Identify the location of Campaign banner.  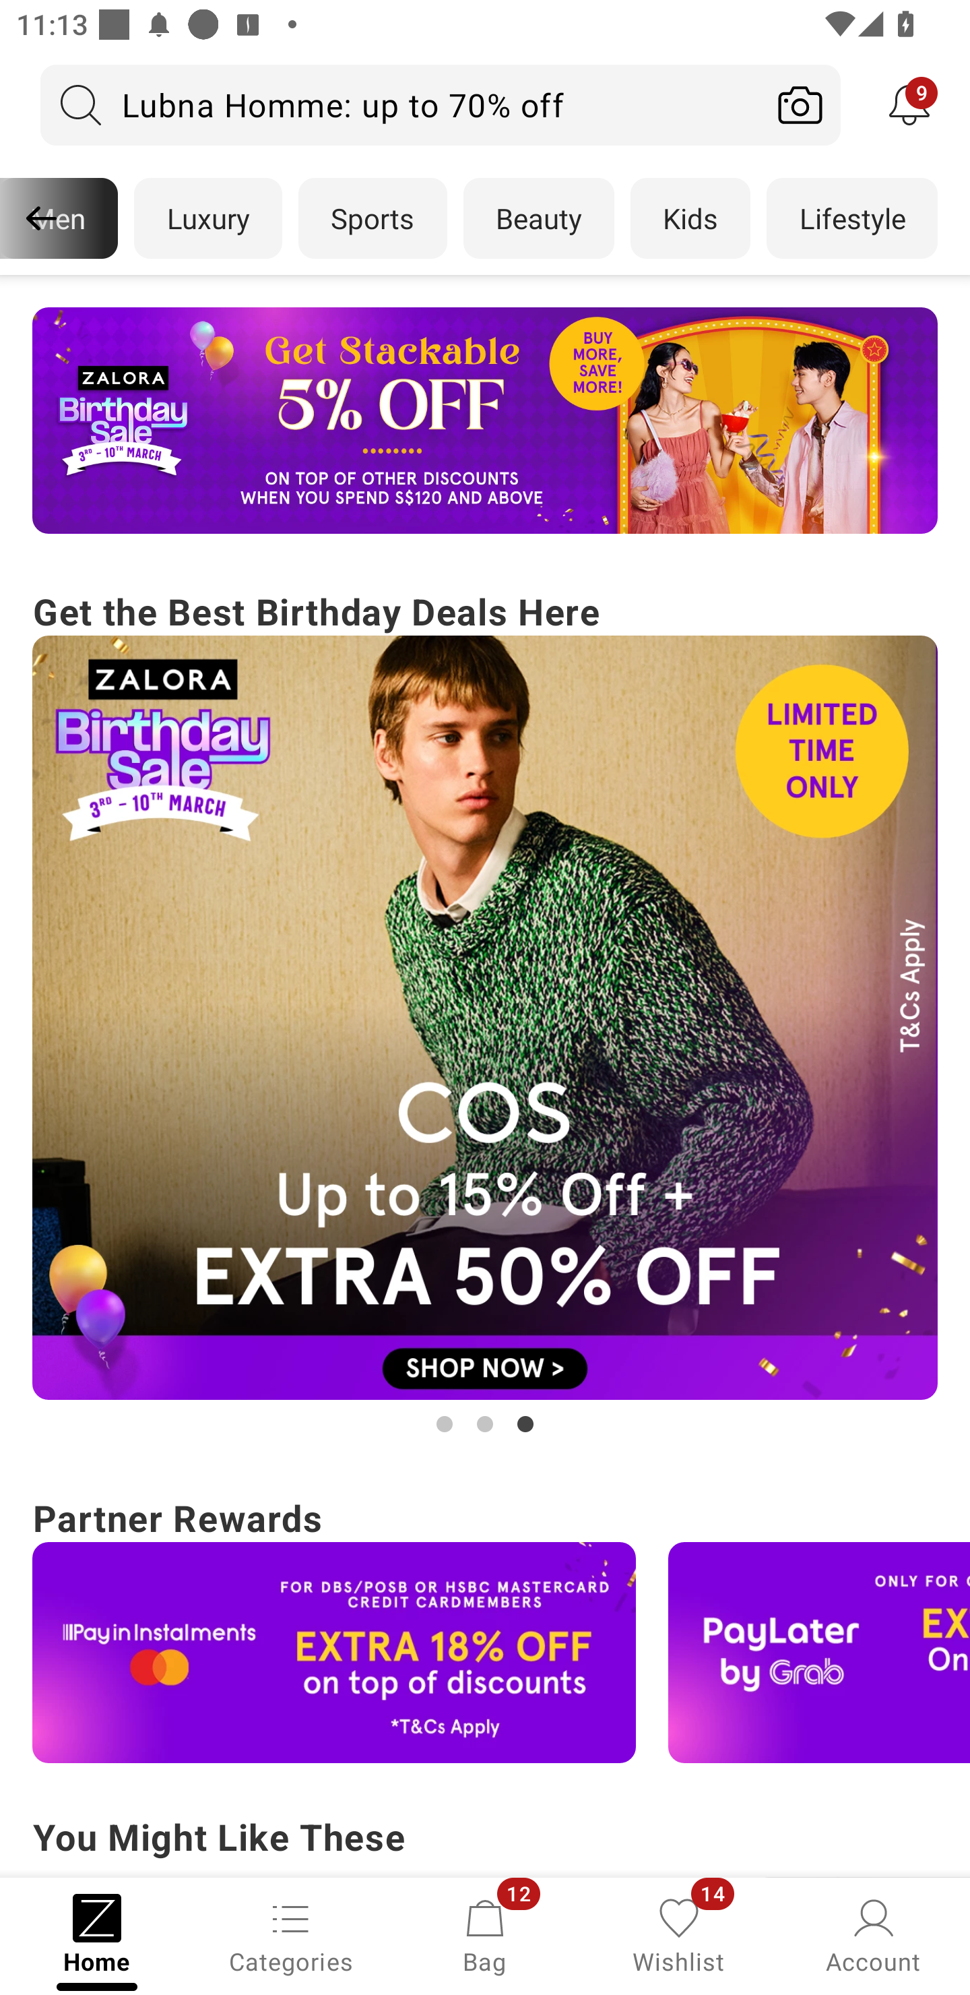
(485, 1018).